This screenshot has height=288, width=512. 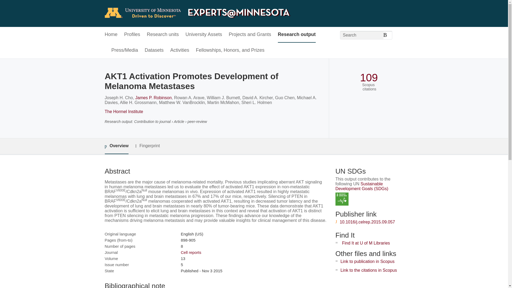 I want to click on Cell reports, so click(x=191, y=252).